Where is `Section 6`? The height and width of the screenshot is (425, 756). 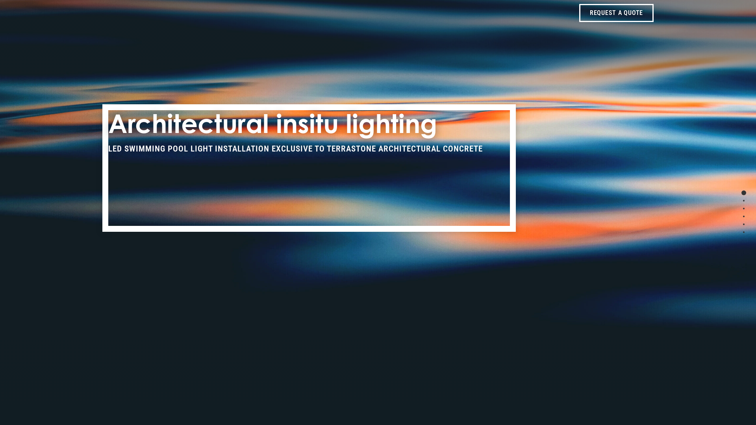 Section 6 is located at coordinates (744, 232).